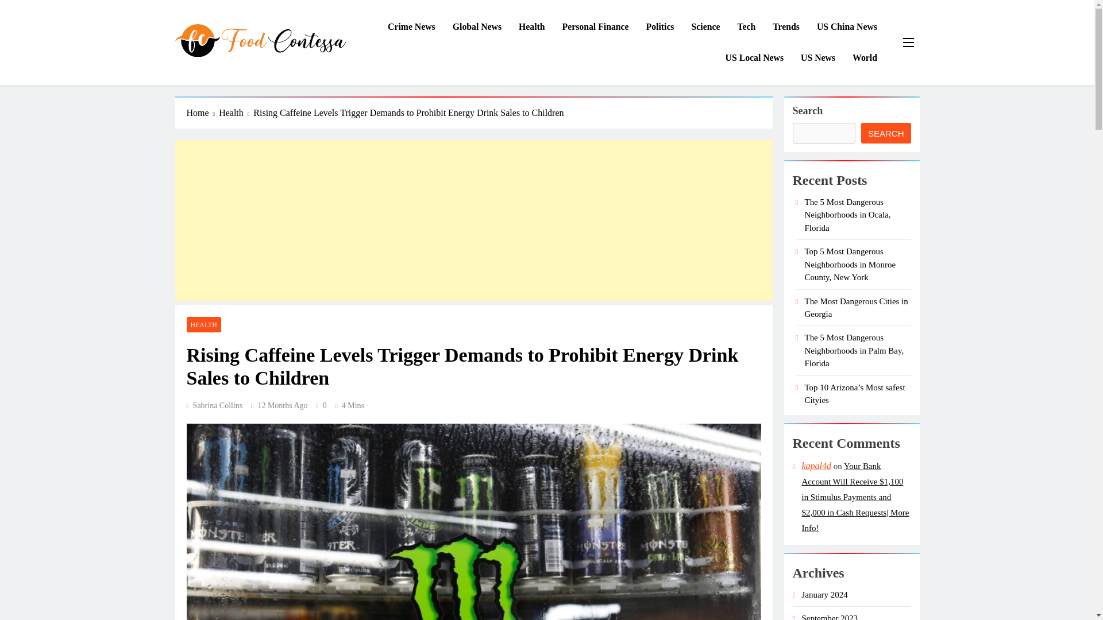  Describe the element at coordinates (786, 27) in the screenshot. I see `Trends` at that location.